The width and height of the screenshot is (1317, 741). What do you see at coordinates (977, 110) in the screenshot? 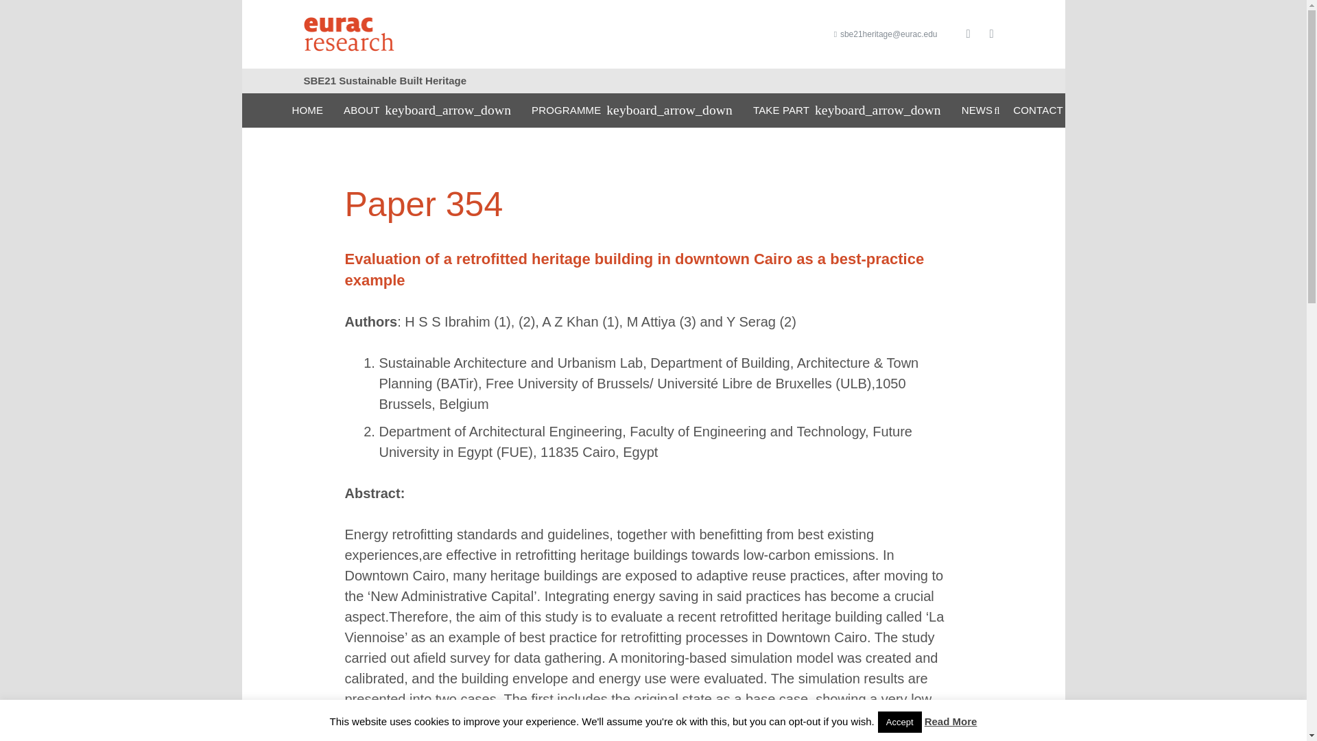
I see `NEWS` at bounding box center [977, 110].